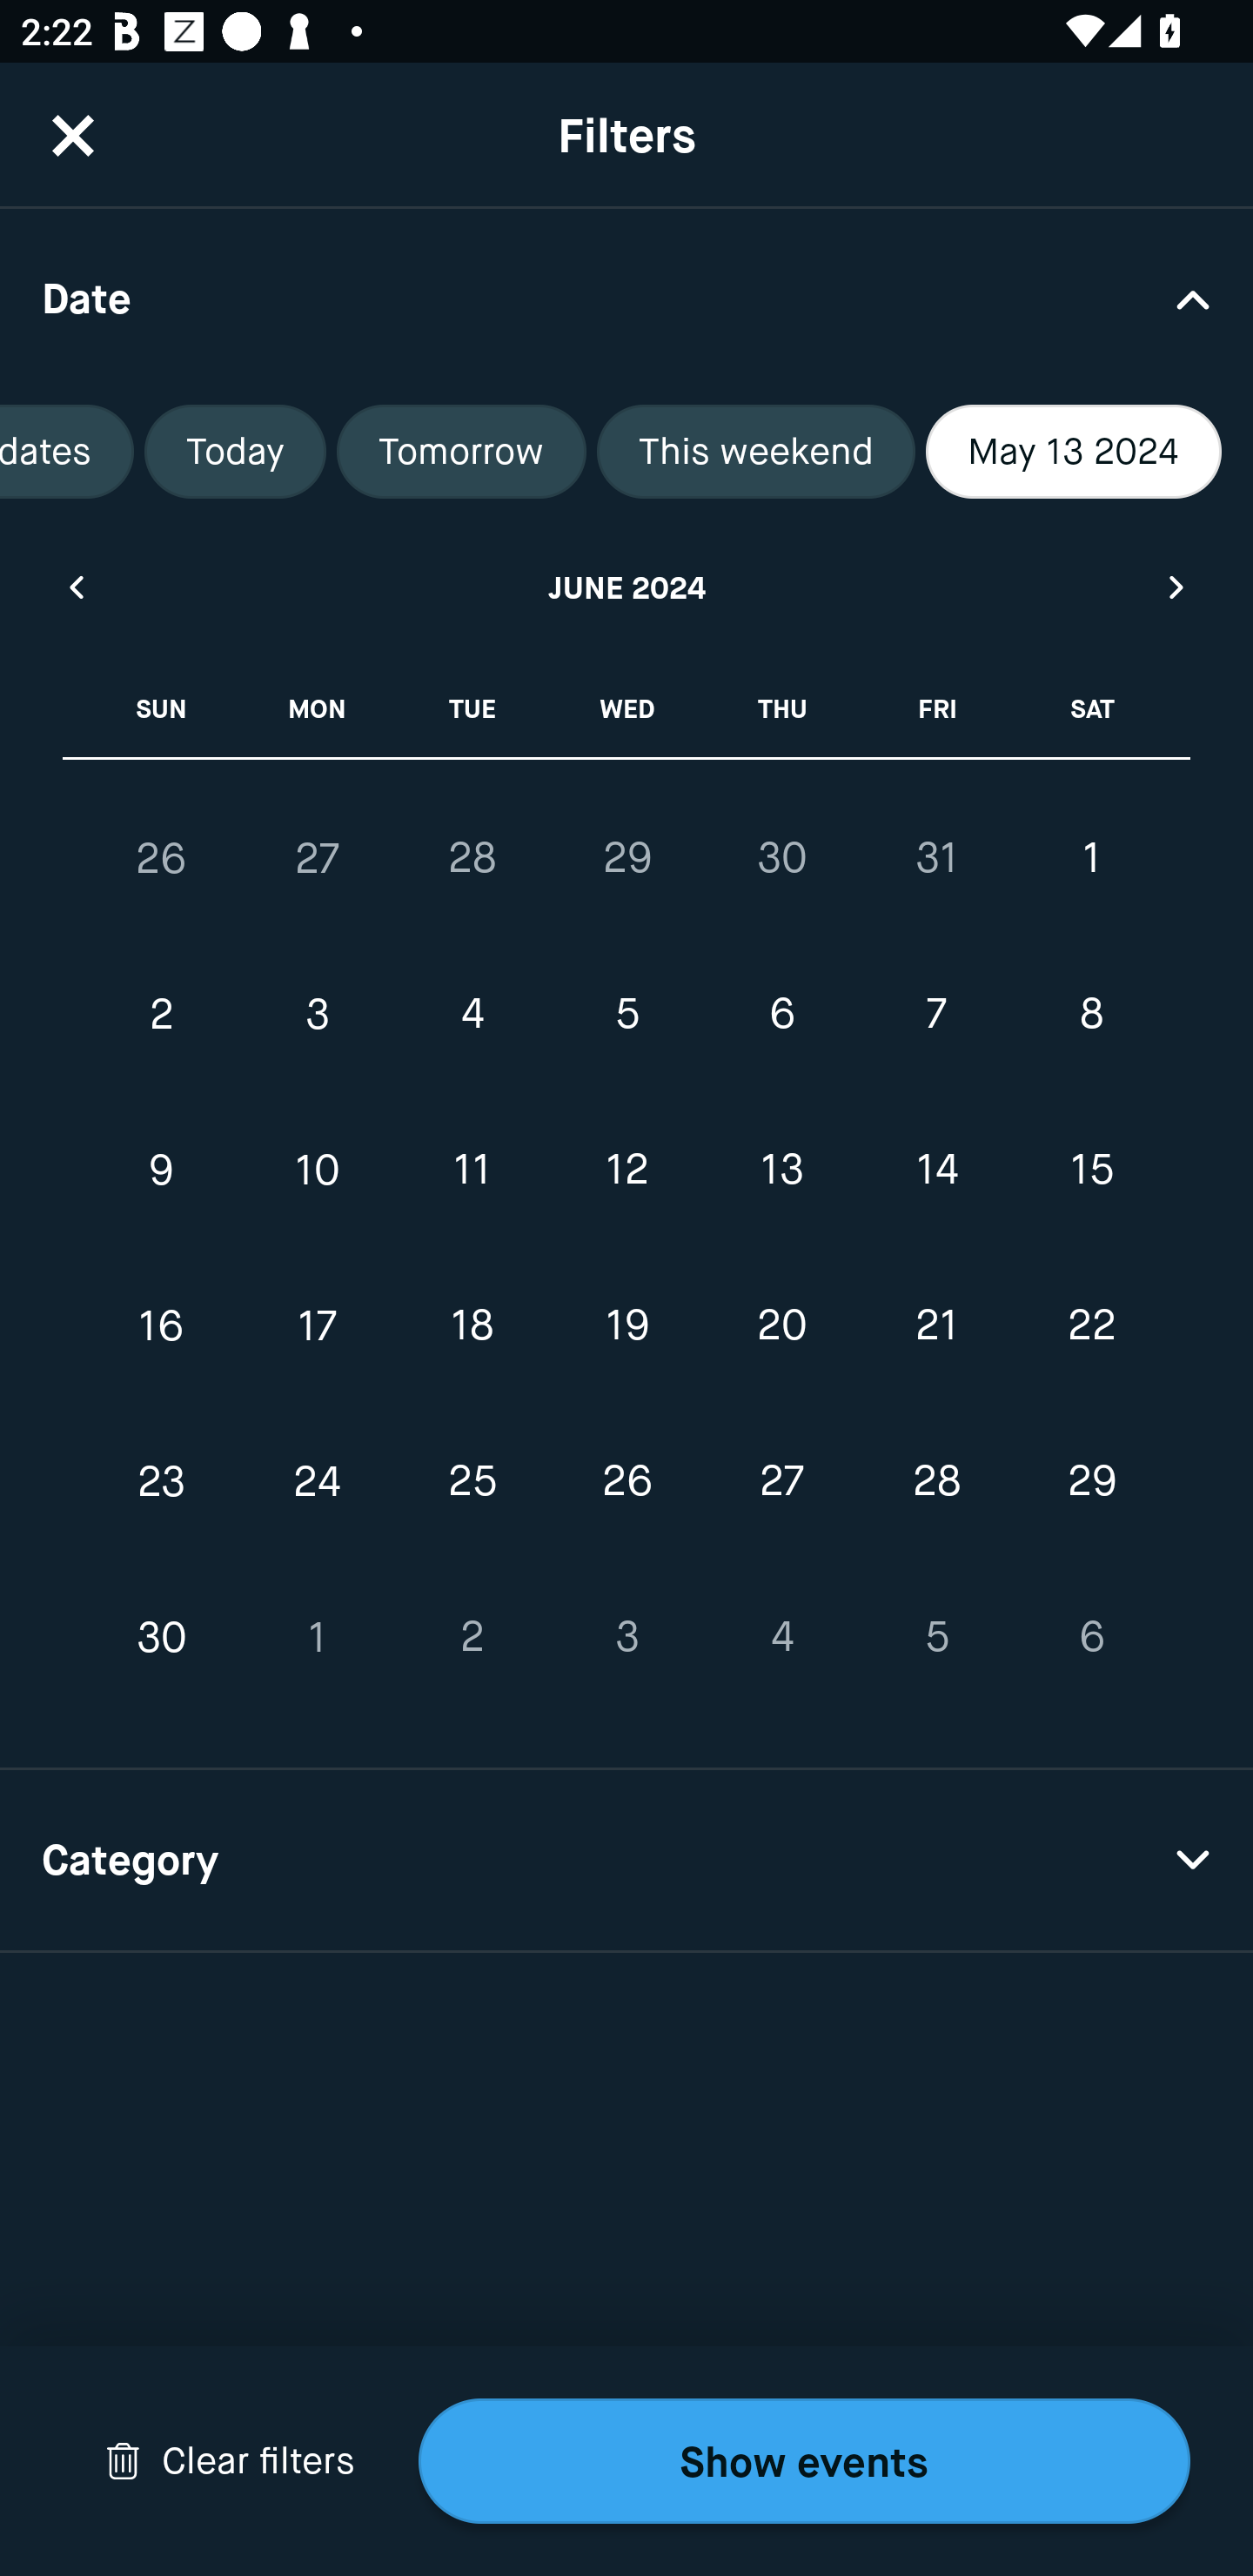 Image resolution: width=1253 pixels, height=2576 pixels. Describe the element at coordinates (1091, 1325) in the screenshot. I see `22` at that location.